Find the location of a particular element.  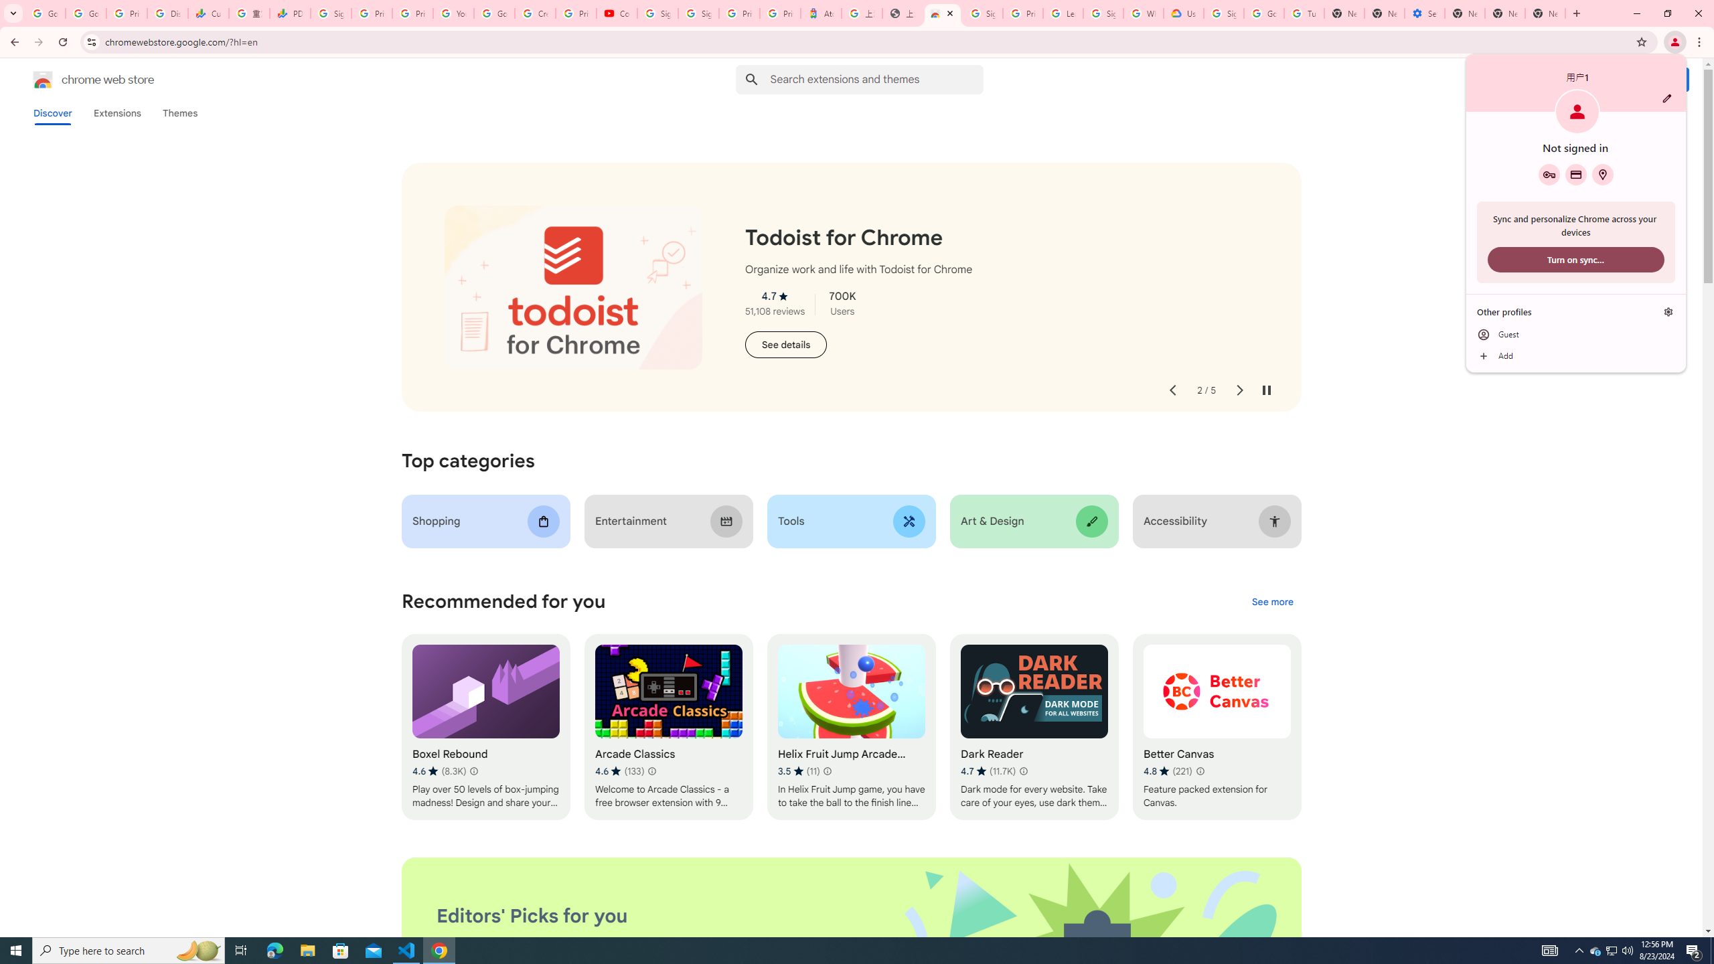

Sign in - Google Accounts is located at coordinates (331, 13).